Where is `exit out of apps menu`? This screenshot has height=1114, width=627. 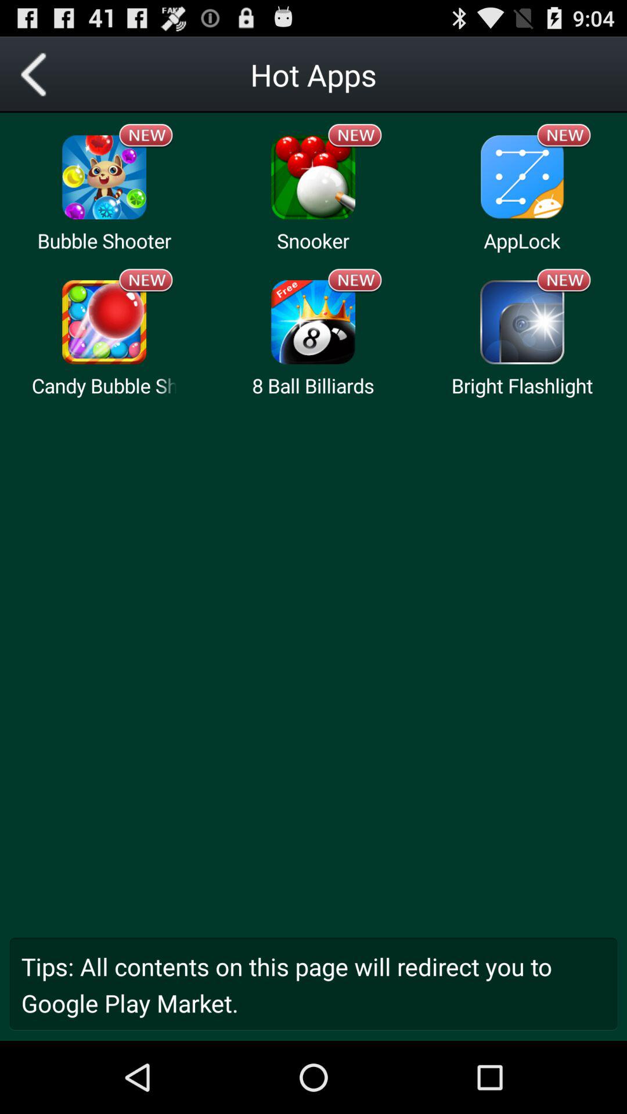 exit out of apps menu is located at coordinates (38, 74).